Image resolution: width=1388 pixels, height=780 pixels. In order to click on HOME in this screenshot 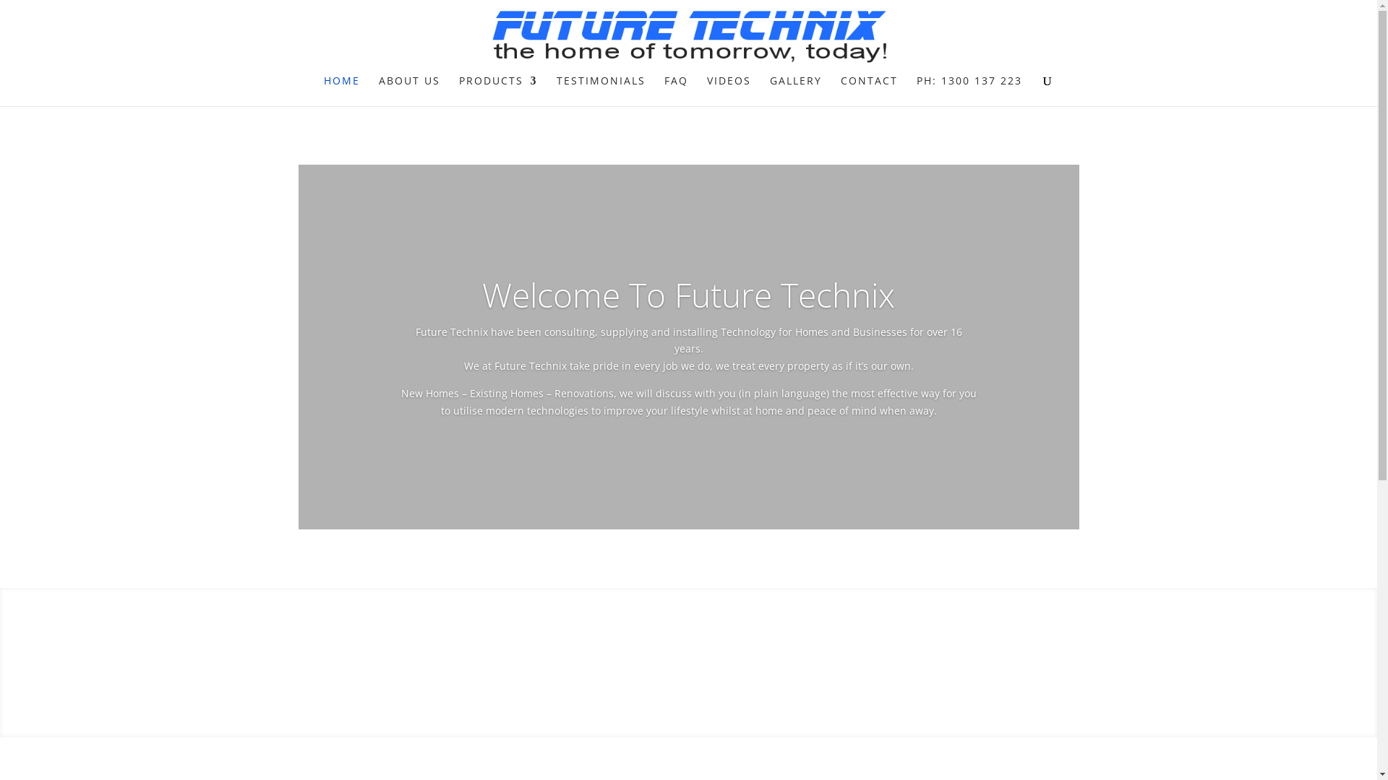, I will do `click(342, 91)`.